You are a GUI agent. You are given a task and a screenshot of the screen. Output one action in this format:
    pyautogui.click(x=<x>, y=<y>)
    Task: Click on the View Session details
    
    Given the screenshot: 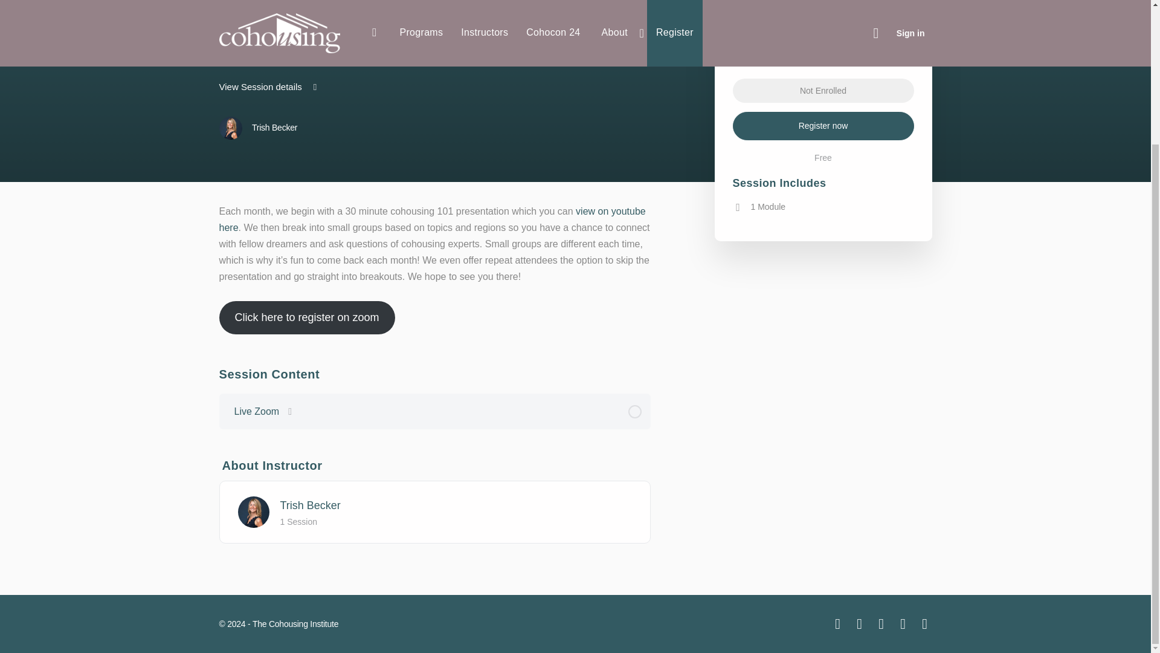 What is the action you would take?
    pyautogui.click(x=269, y=87)
    